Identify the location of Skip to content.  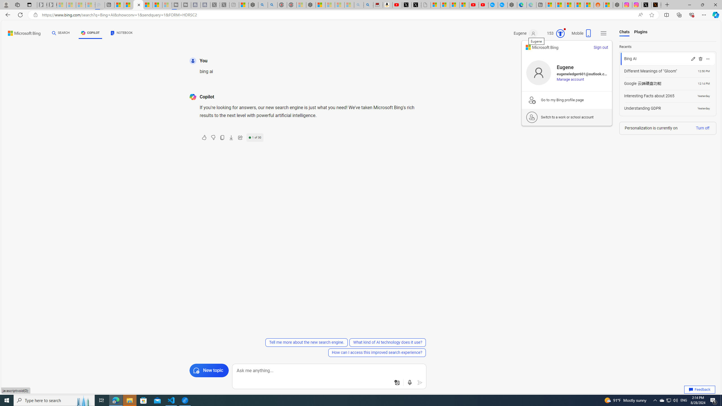
(18, 32).